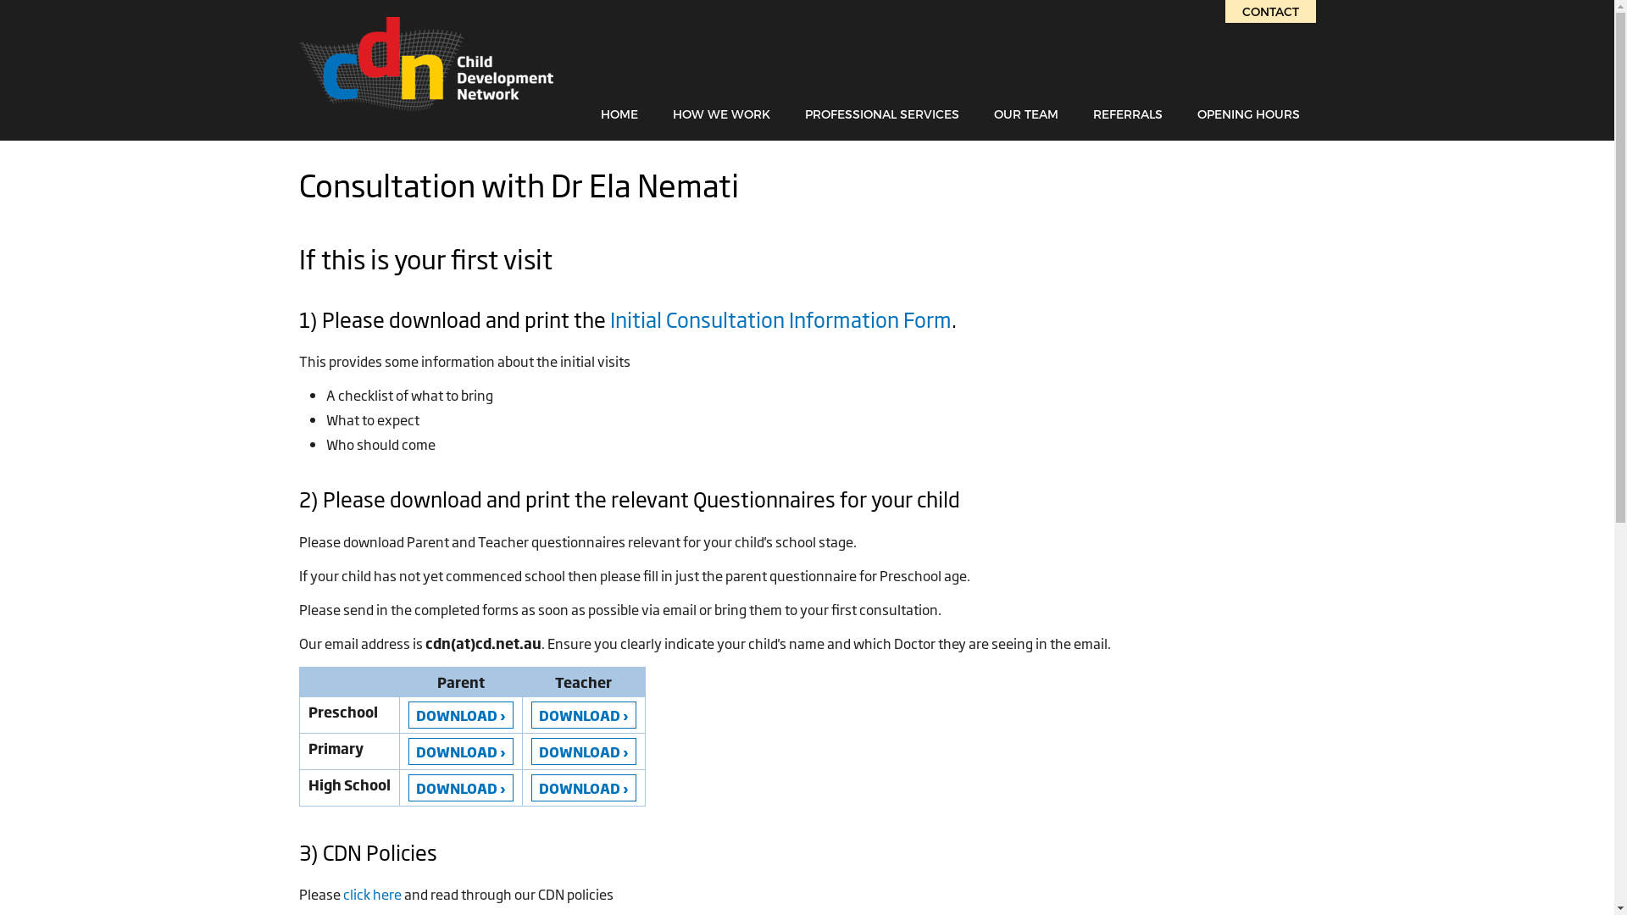 Image resolution: width=1627 pixels, height=915 pixels. I want to click on click here, so click(371, 894).